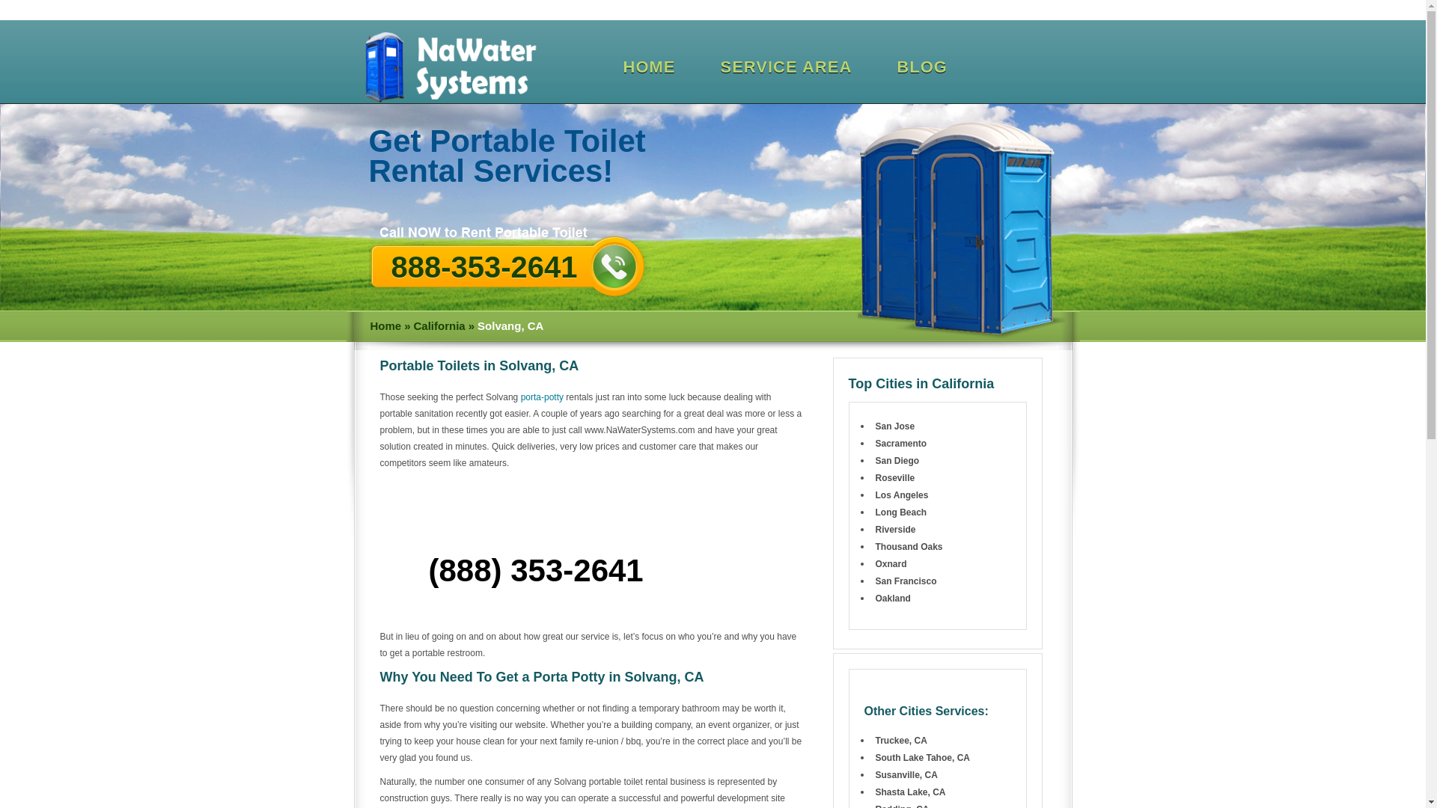  Describe the element at coordinates (910, 792) in the screenshot. I see `Portable Toilets in Shasta Lake, CA` at that location.